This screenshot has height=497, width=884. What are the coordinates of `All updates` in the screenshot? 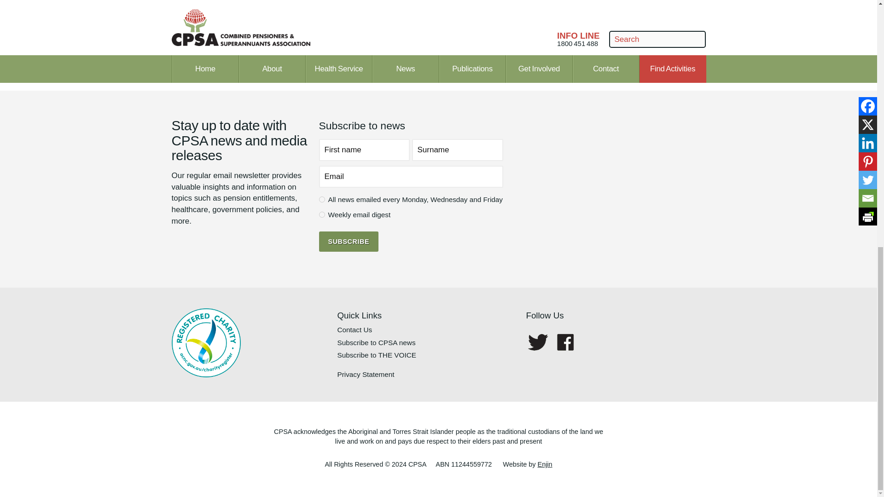 It's located at (321, 199).